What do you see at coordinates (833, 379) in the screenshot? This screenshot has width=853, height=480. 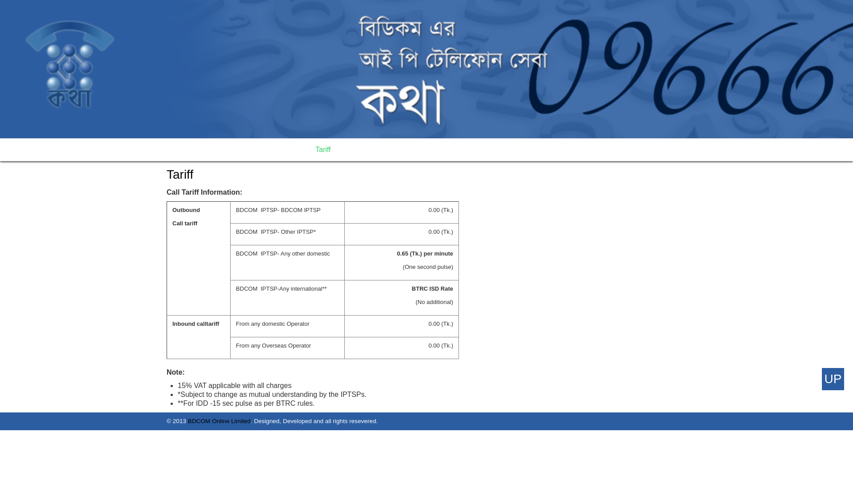 I see `UP` at bounding box center [833, 379].